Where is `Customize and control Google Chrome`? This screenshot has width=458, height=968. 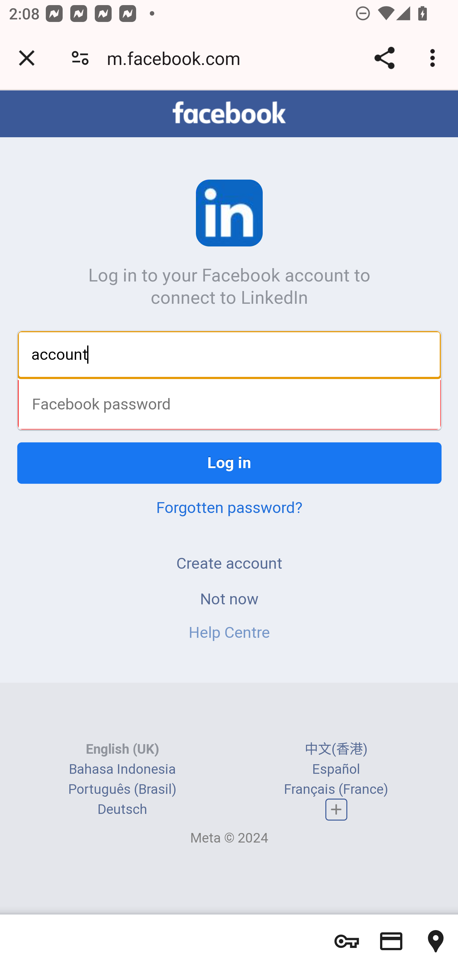
Customize and control Google Chrome is located at coordinates (434, 58).